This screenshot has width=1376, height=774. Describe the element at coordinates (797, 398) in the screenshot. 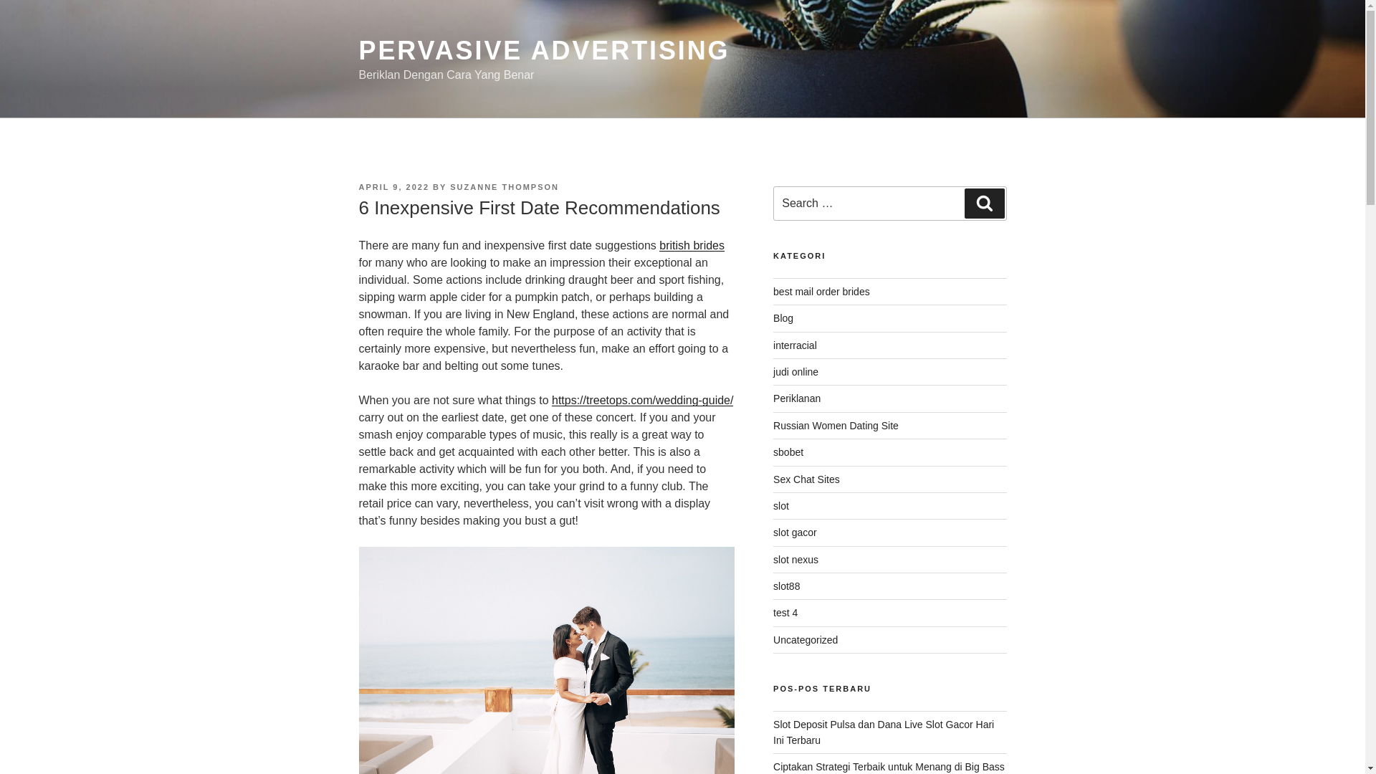

I see `Periklanan` at that location.